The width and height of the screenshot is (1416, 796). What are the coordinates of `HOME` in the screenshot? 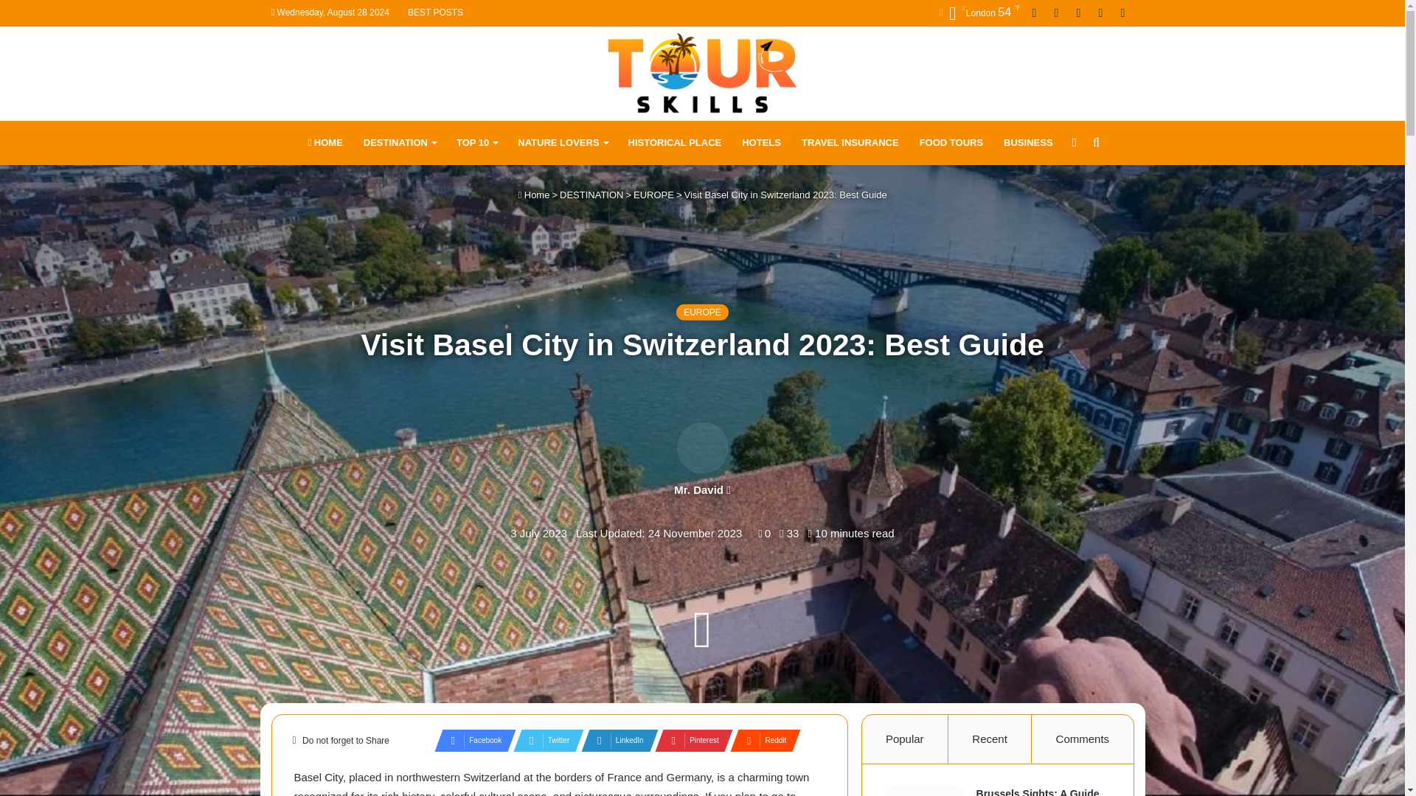 It's located at (324, 143).